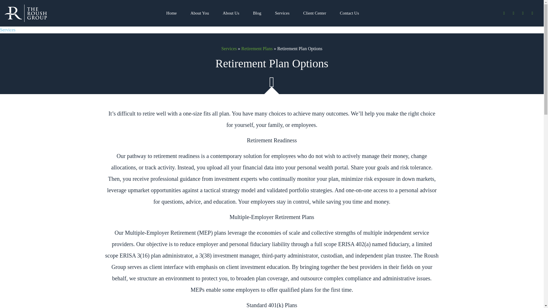 This screenshot has height=308, width=548. I want to click on About Us, so click(231, 13).